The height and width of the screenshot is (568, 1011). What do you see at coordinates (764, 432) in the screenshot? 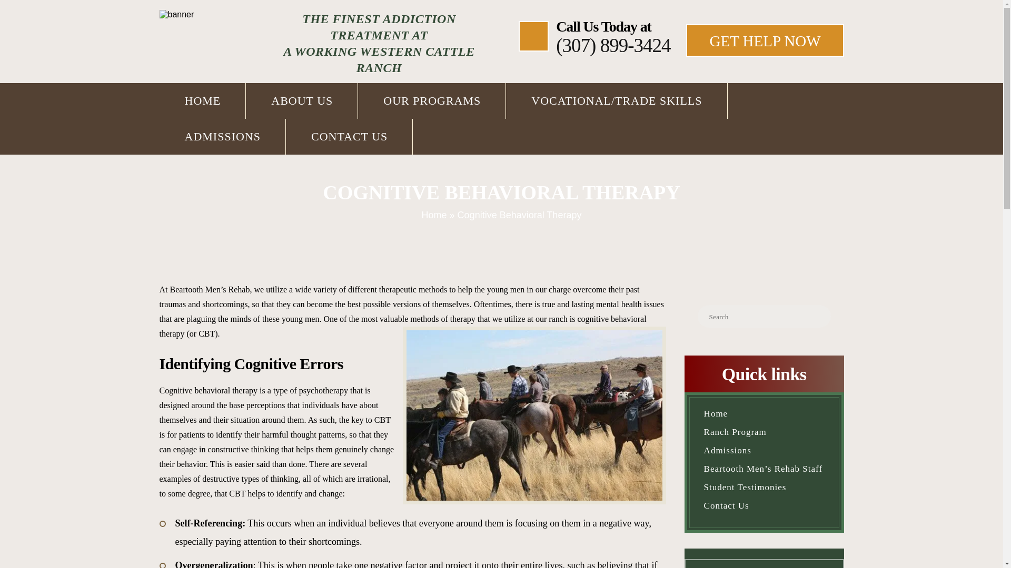
I see `Ranch Program` at bounding box center [764, 432].